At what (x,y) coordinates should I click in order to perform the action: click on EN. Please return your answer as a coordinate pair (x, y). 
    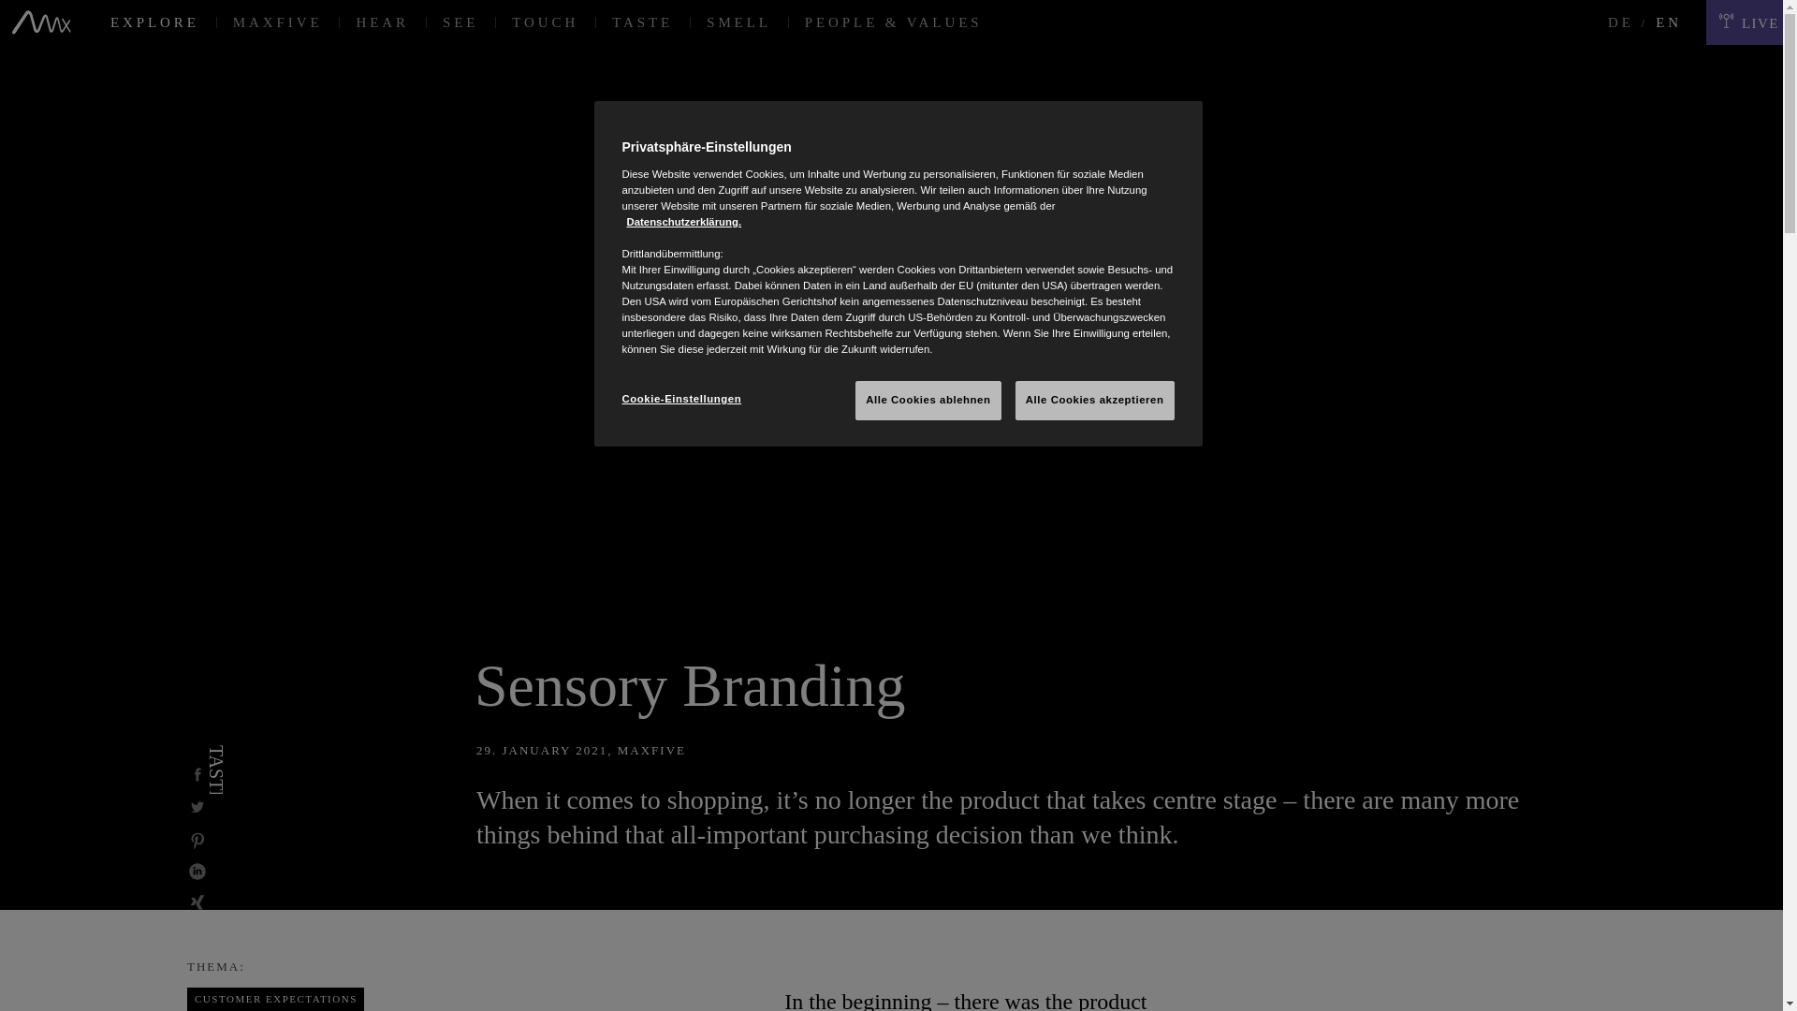
    Looking at the image, I should click on (1666, 22).